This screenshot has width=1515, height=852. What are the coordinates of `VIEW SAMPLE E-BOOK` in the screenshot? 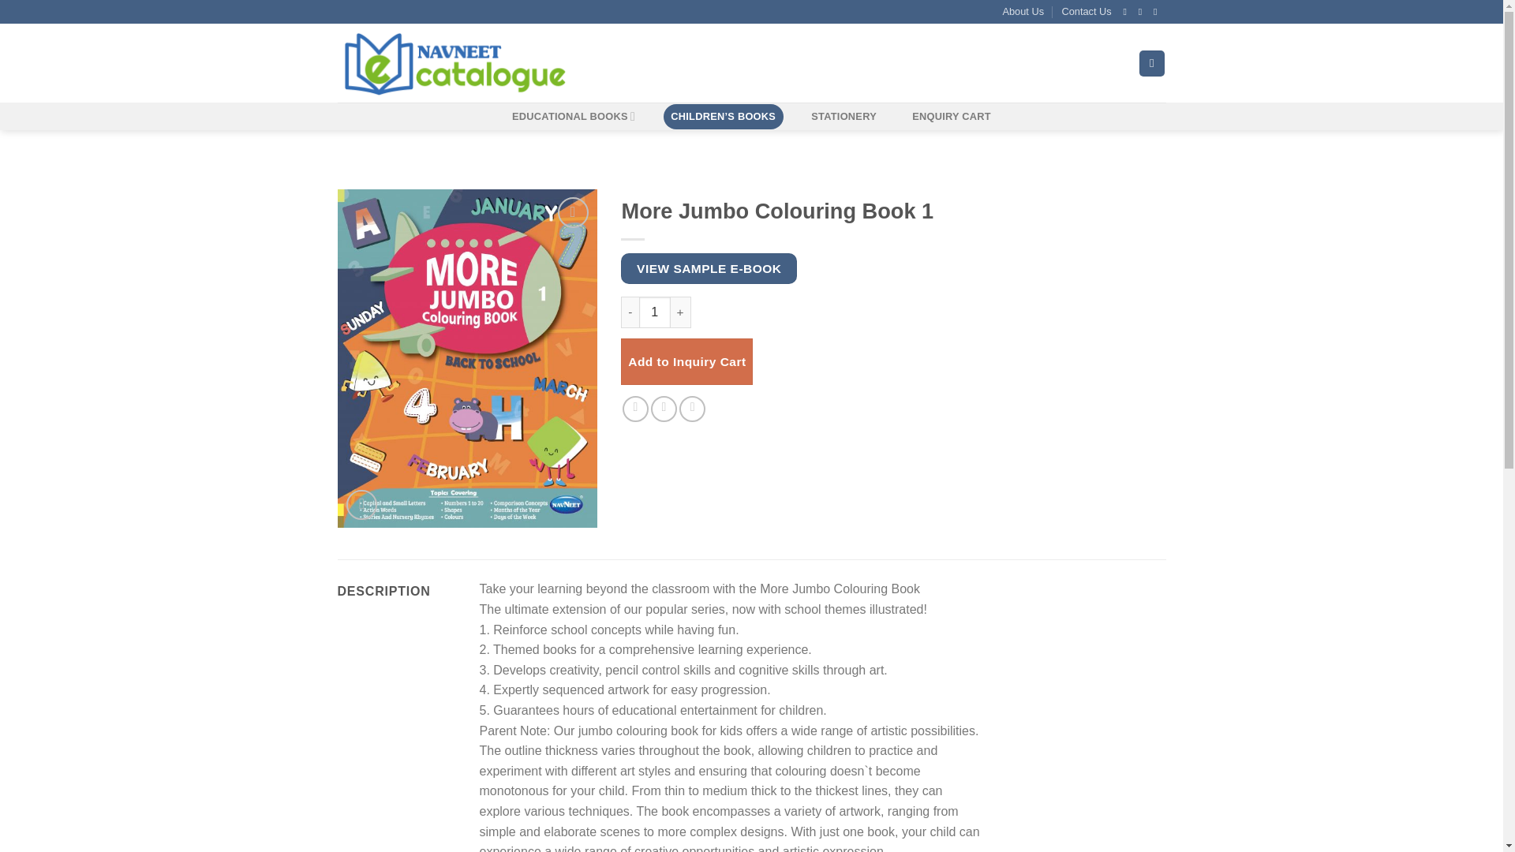 It's located at (709, 268).